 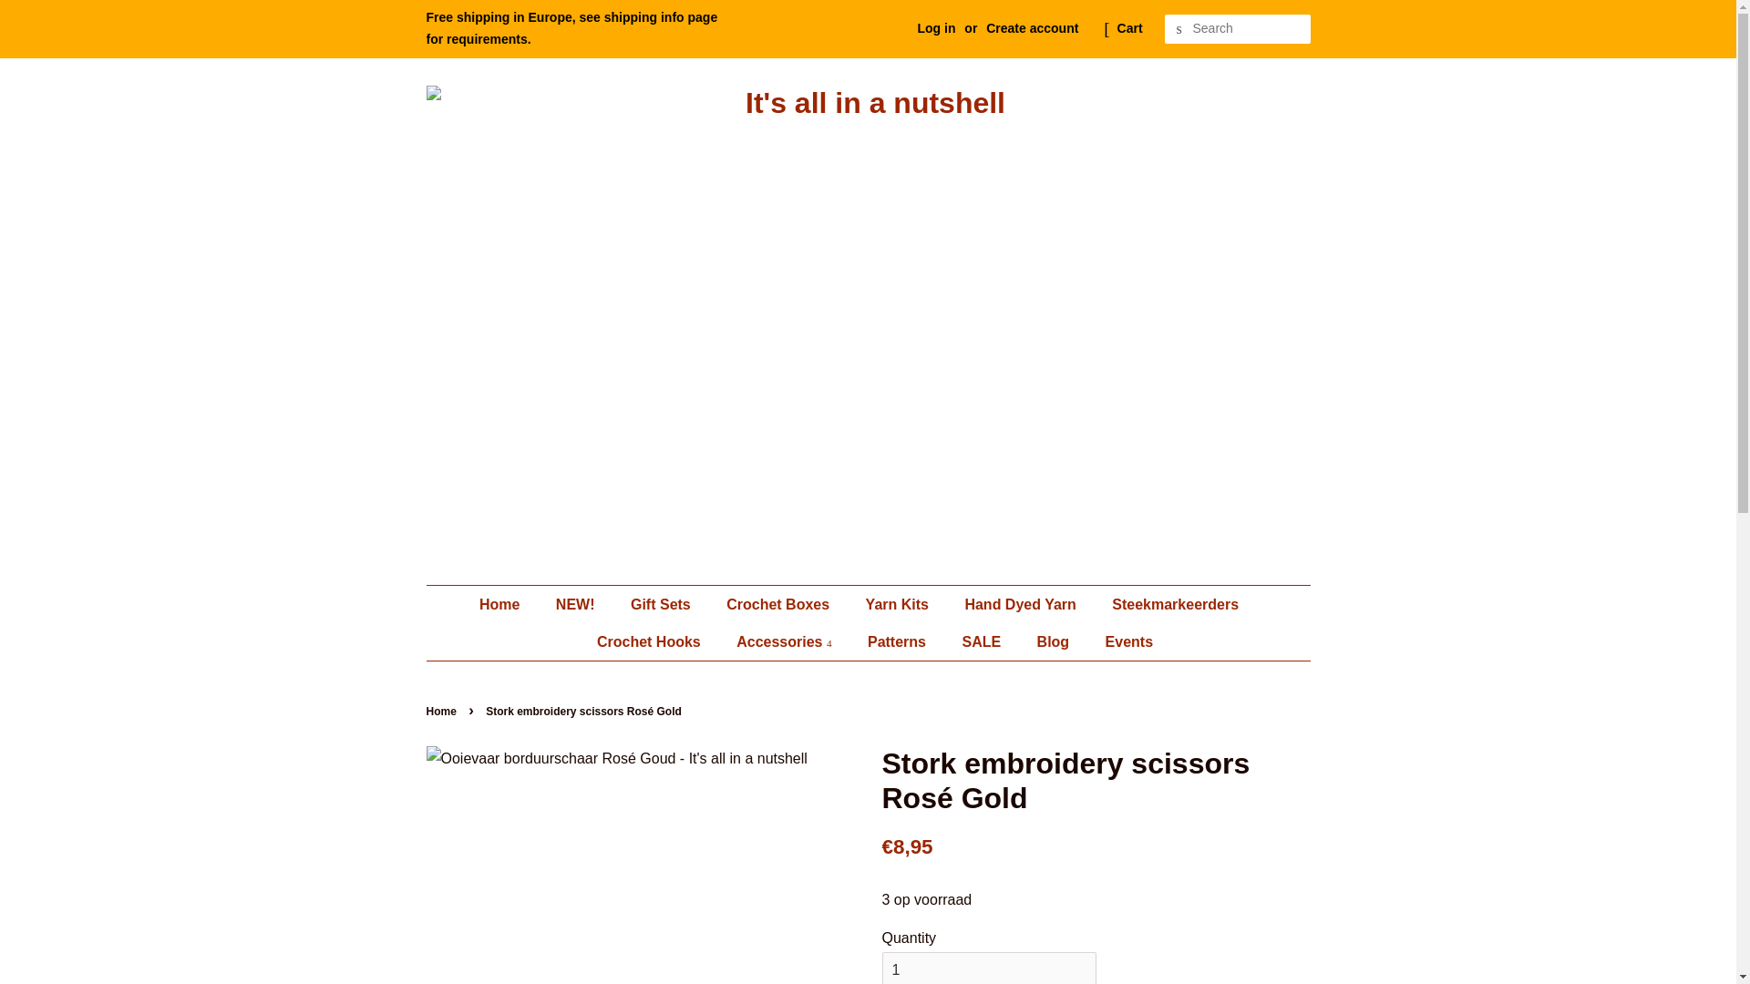 I want to click on Accessories, so click(x=786, y=641).